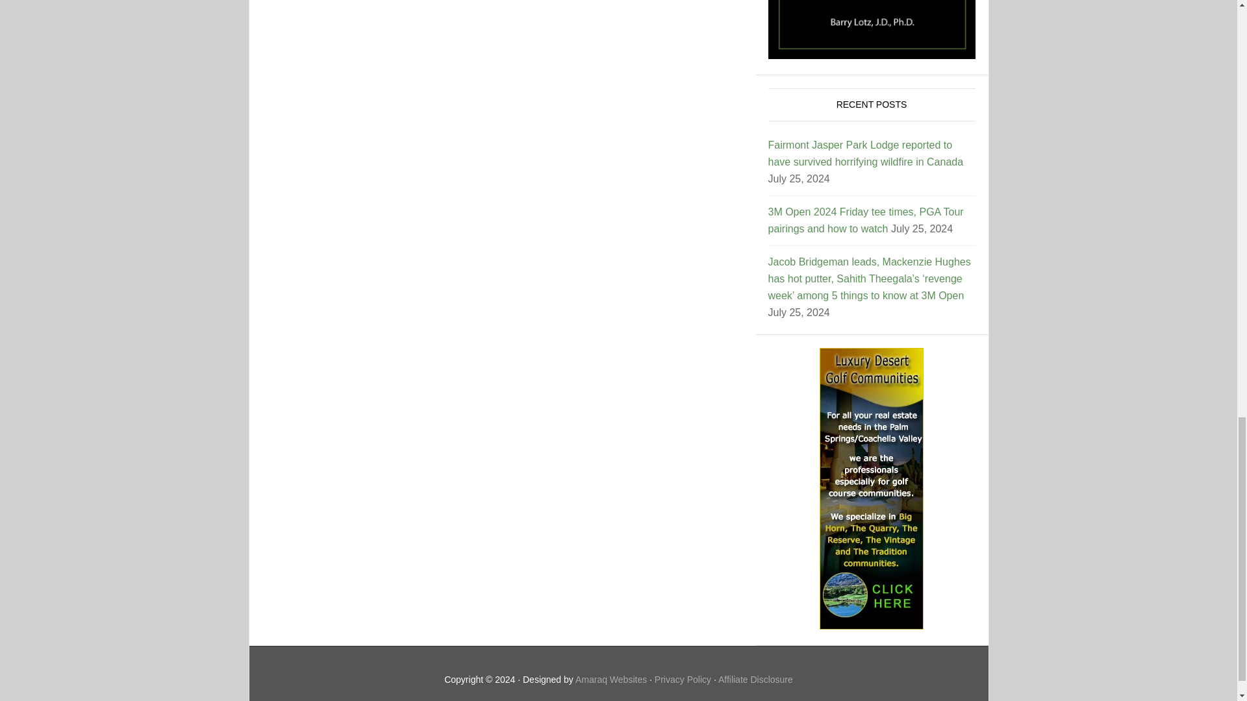 The image size is (1247, 701). What do you see at coordinates (872, 29) in the screenshot?
I see `The Right Mind For Golf Book` at bounding box center [872, 29].